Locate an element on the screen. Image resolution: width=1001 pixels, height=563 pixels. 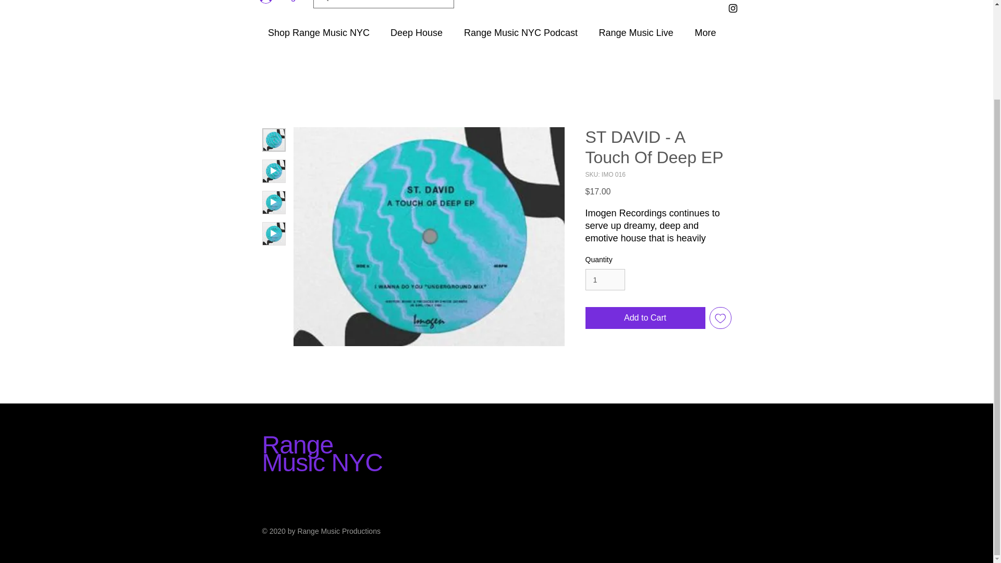
Deep House is located at coordinates (416, 33).